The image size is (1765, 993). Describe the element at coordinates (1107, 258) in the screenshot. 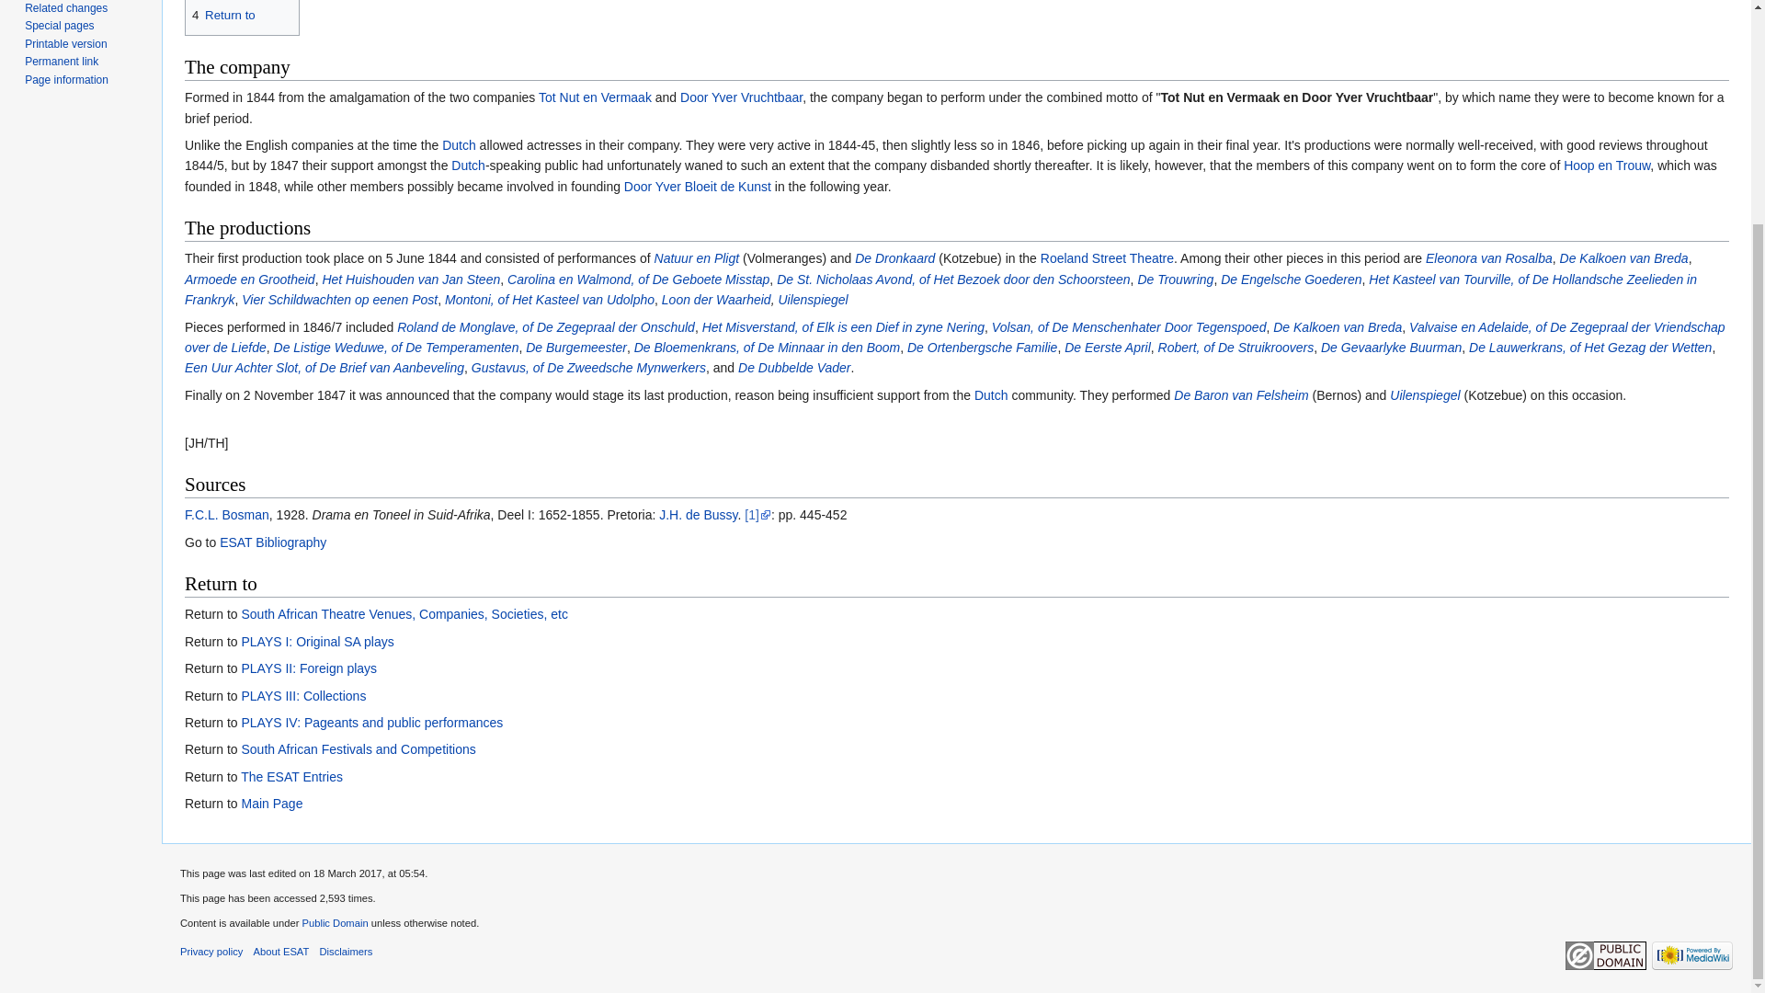

I see `Roeland Street Theatre` at that location.